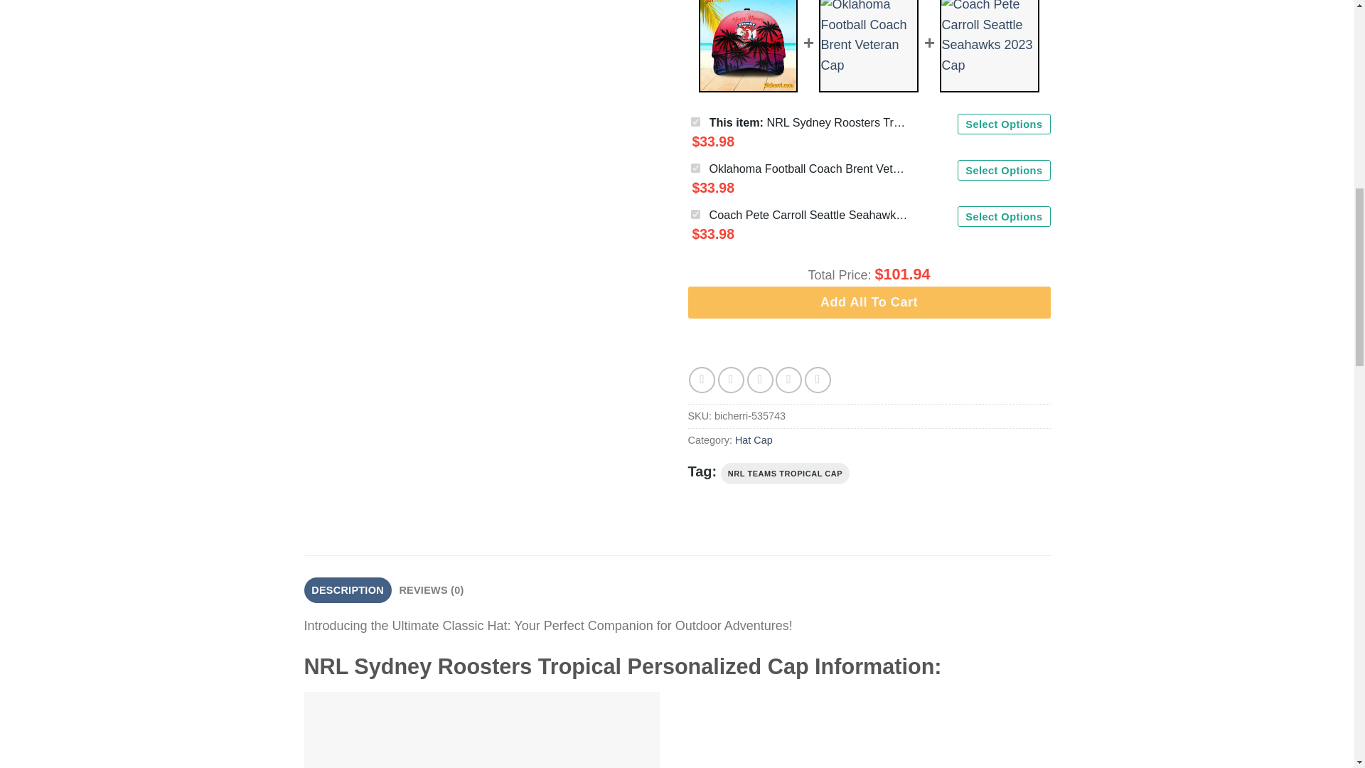 The height and width of the screenshot is (768, 1365). Describe the element at coordinates (695, 168) in the screenshot. I see `525351` at that location.